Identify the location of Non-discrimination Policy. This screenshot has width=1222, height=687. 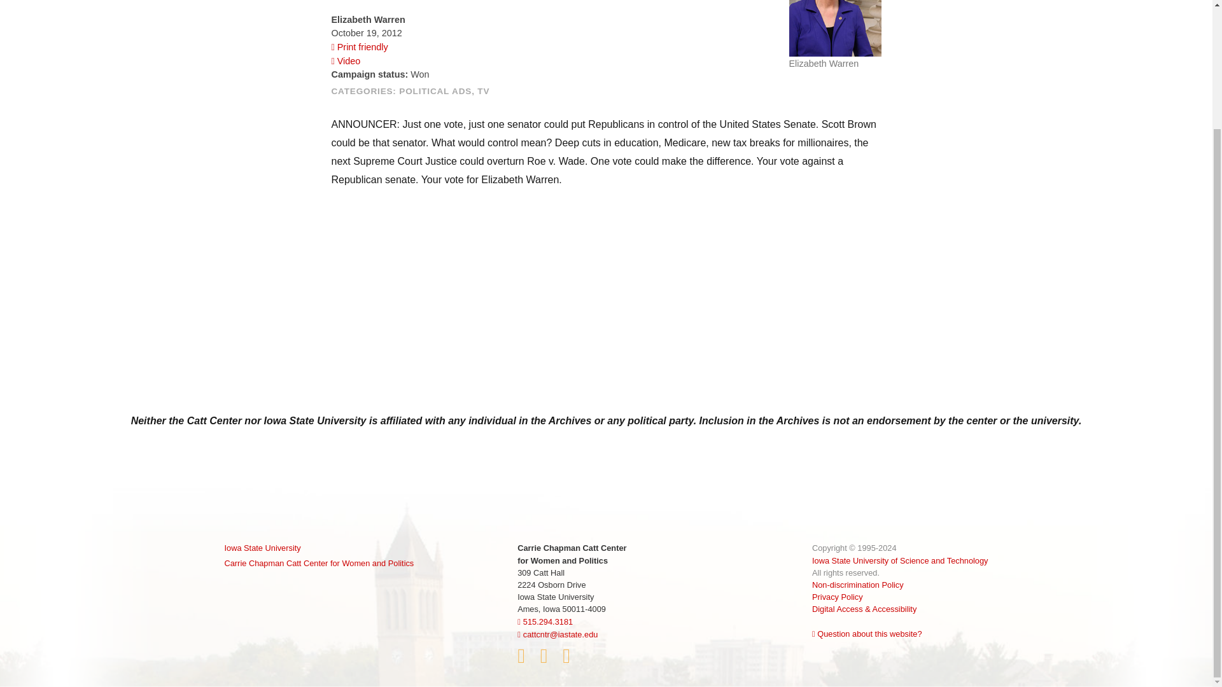
(858, 584).